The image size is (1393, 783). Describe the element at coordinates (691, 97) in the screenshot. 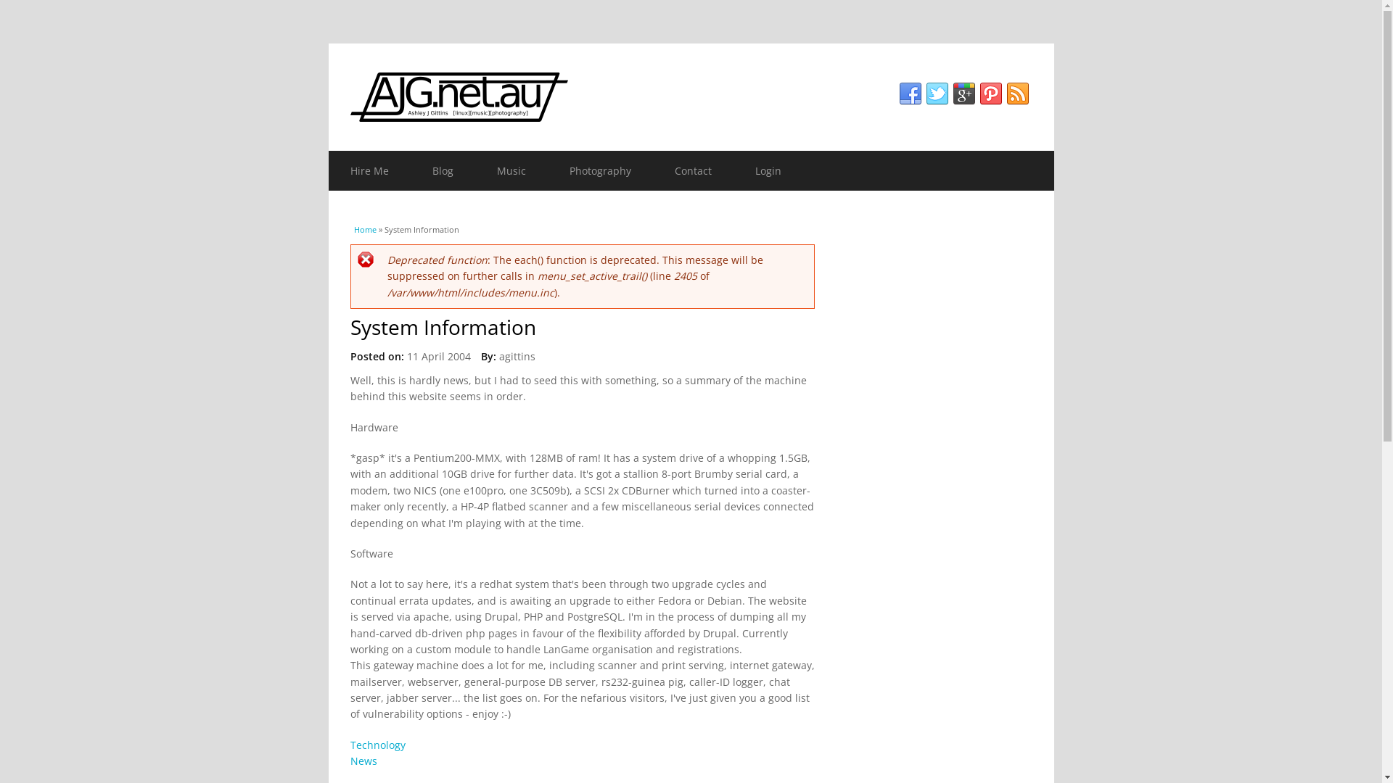

I see `Home` at that location.